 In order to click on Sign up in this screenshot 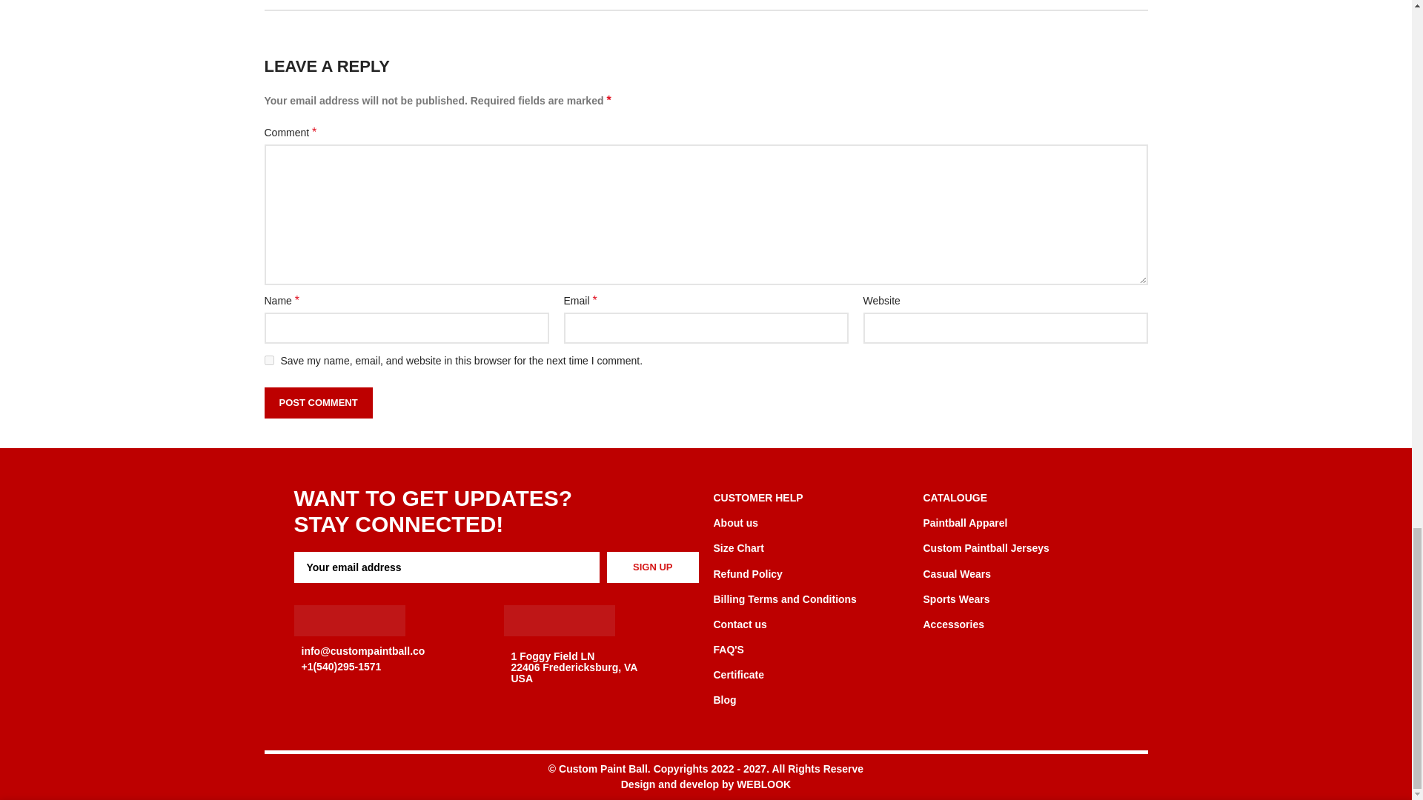, I will do `click(652, 567)`.